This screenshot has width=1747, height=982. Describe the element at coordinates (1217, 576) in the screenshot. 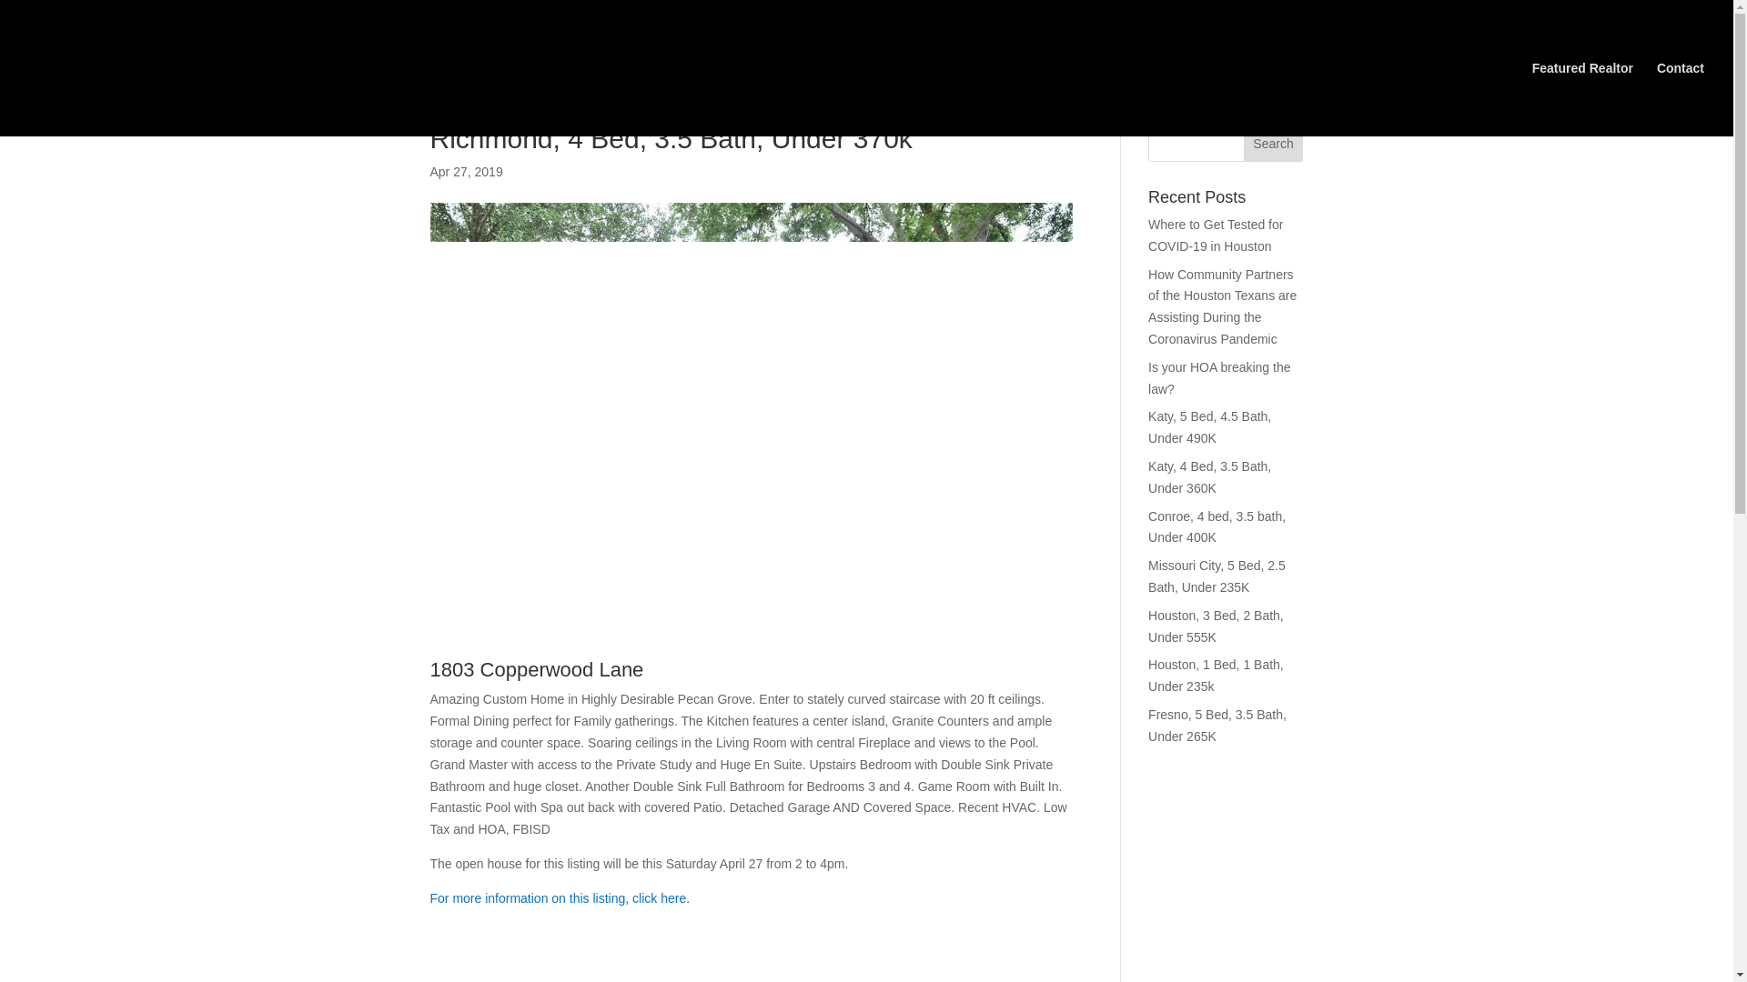

I see `Missouri City, 5 Bed, 2.5 Bath, Under 235K` at that location.